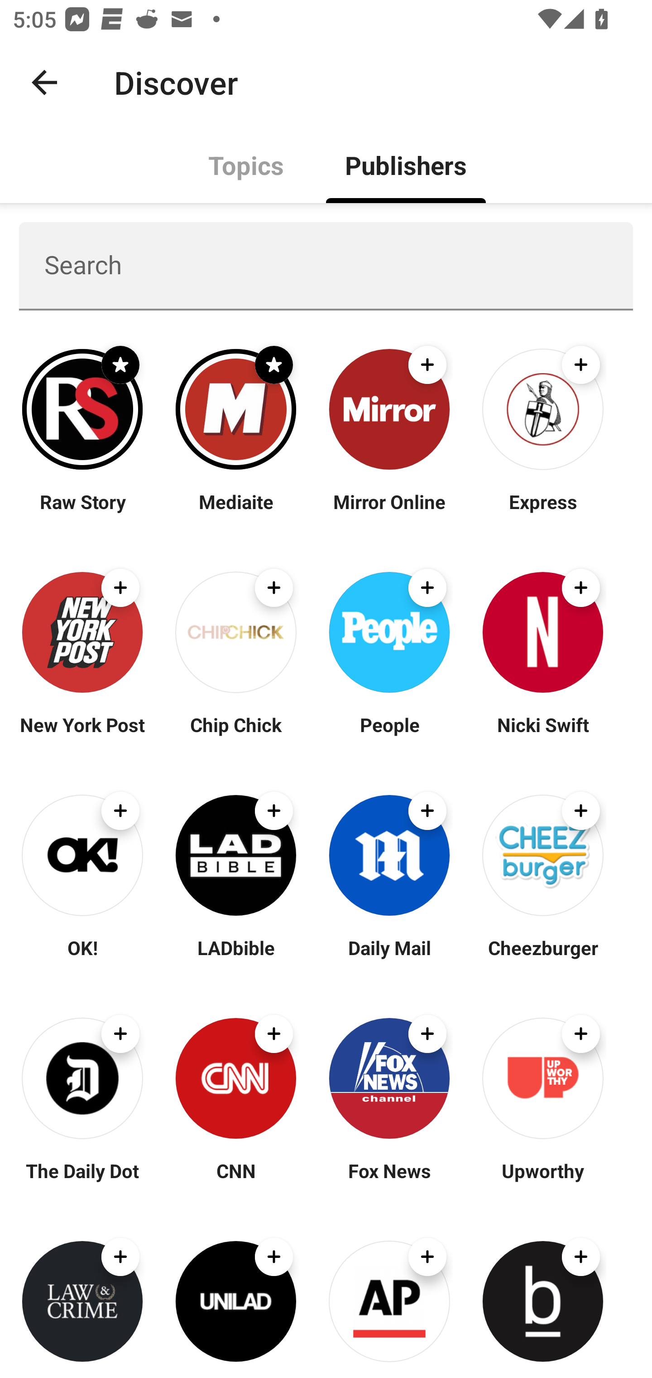  I want to click on CNN, so click(235, 1181).